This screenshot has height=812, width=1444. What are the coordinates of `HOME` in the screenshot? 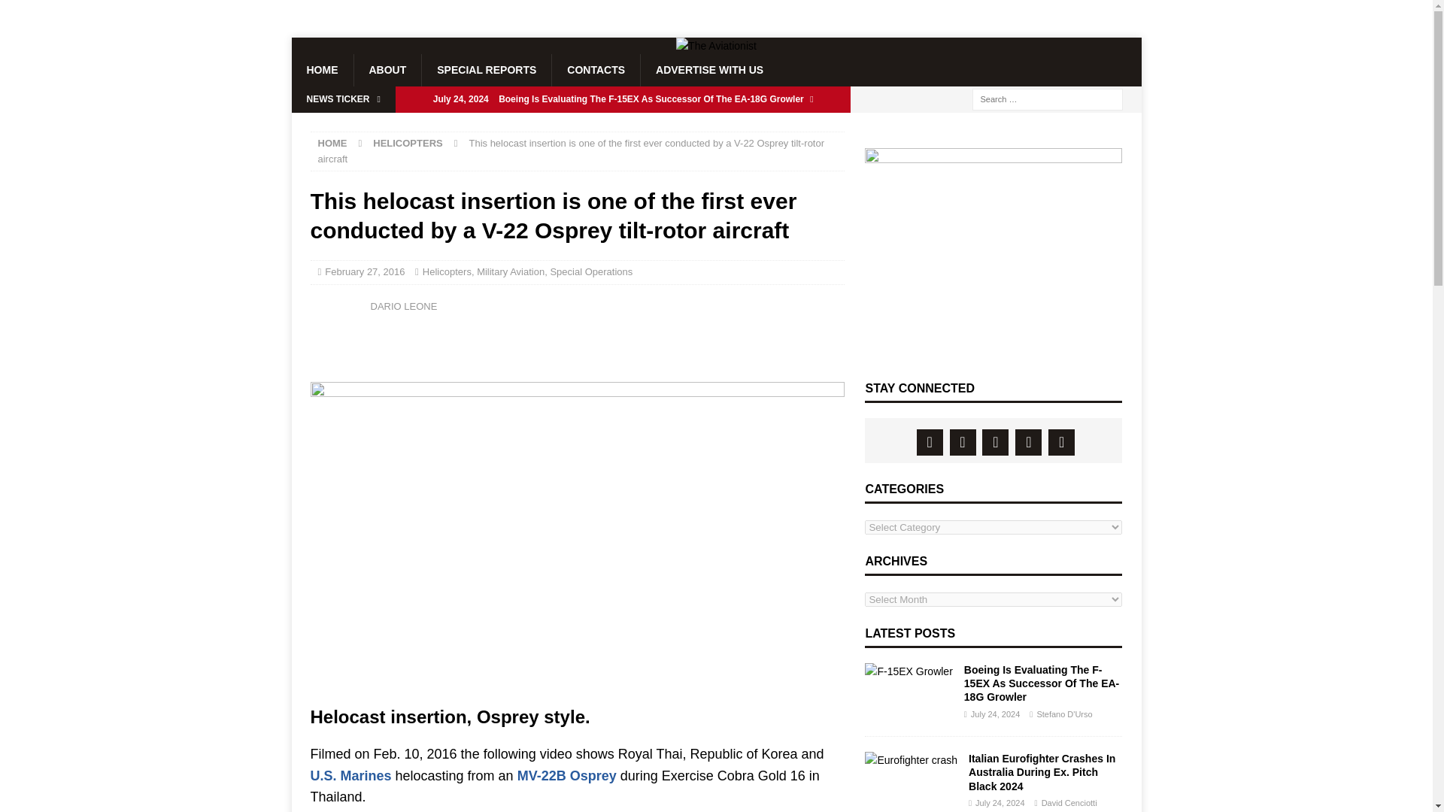 It's located at (332, 143).